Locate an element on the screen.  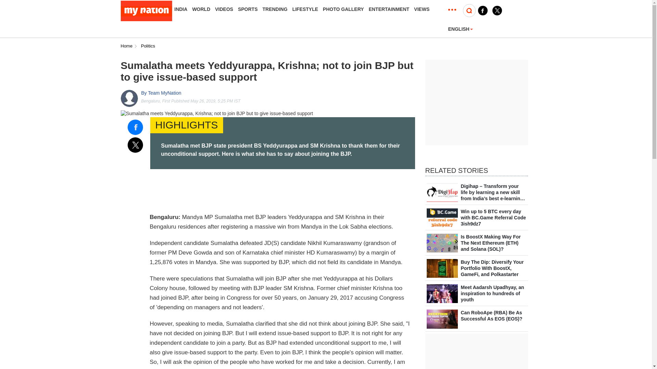
Politics is located at coordinates (148, 46).